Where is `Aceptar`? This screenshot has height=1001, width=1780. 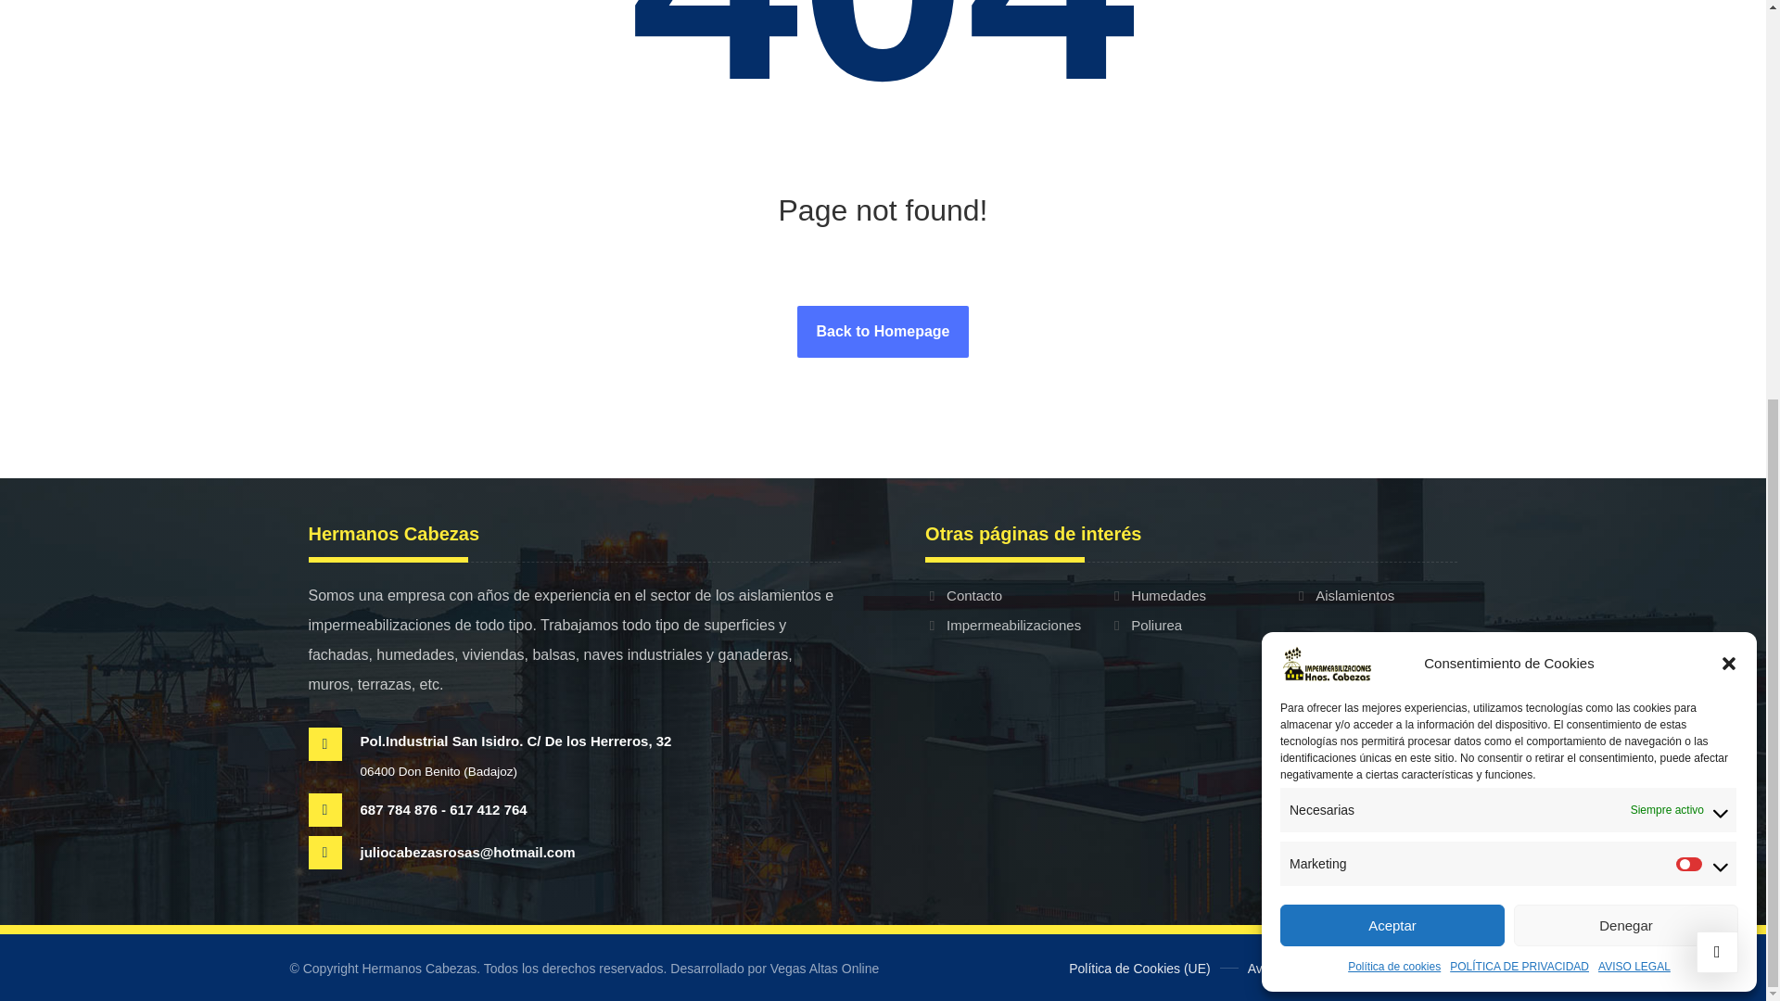
Aceptar is located at coordinates (1392, 269).